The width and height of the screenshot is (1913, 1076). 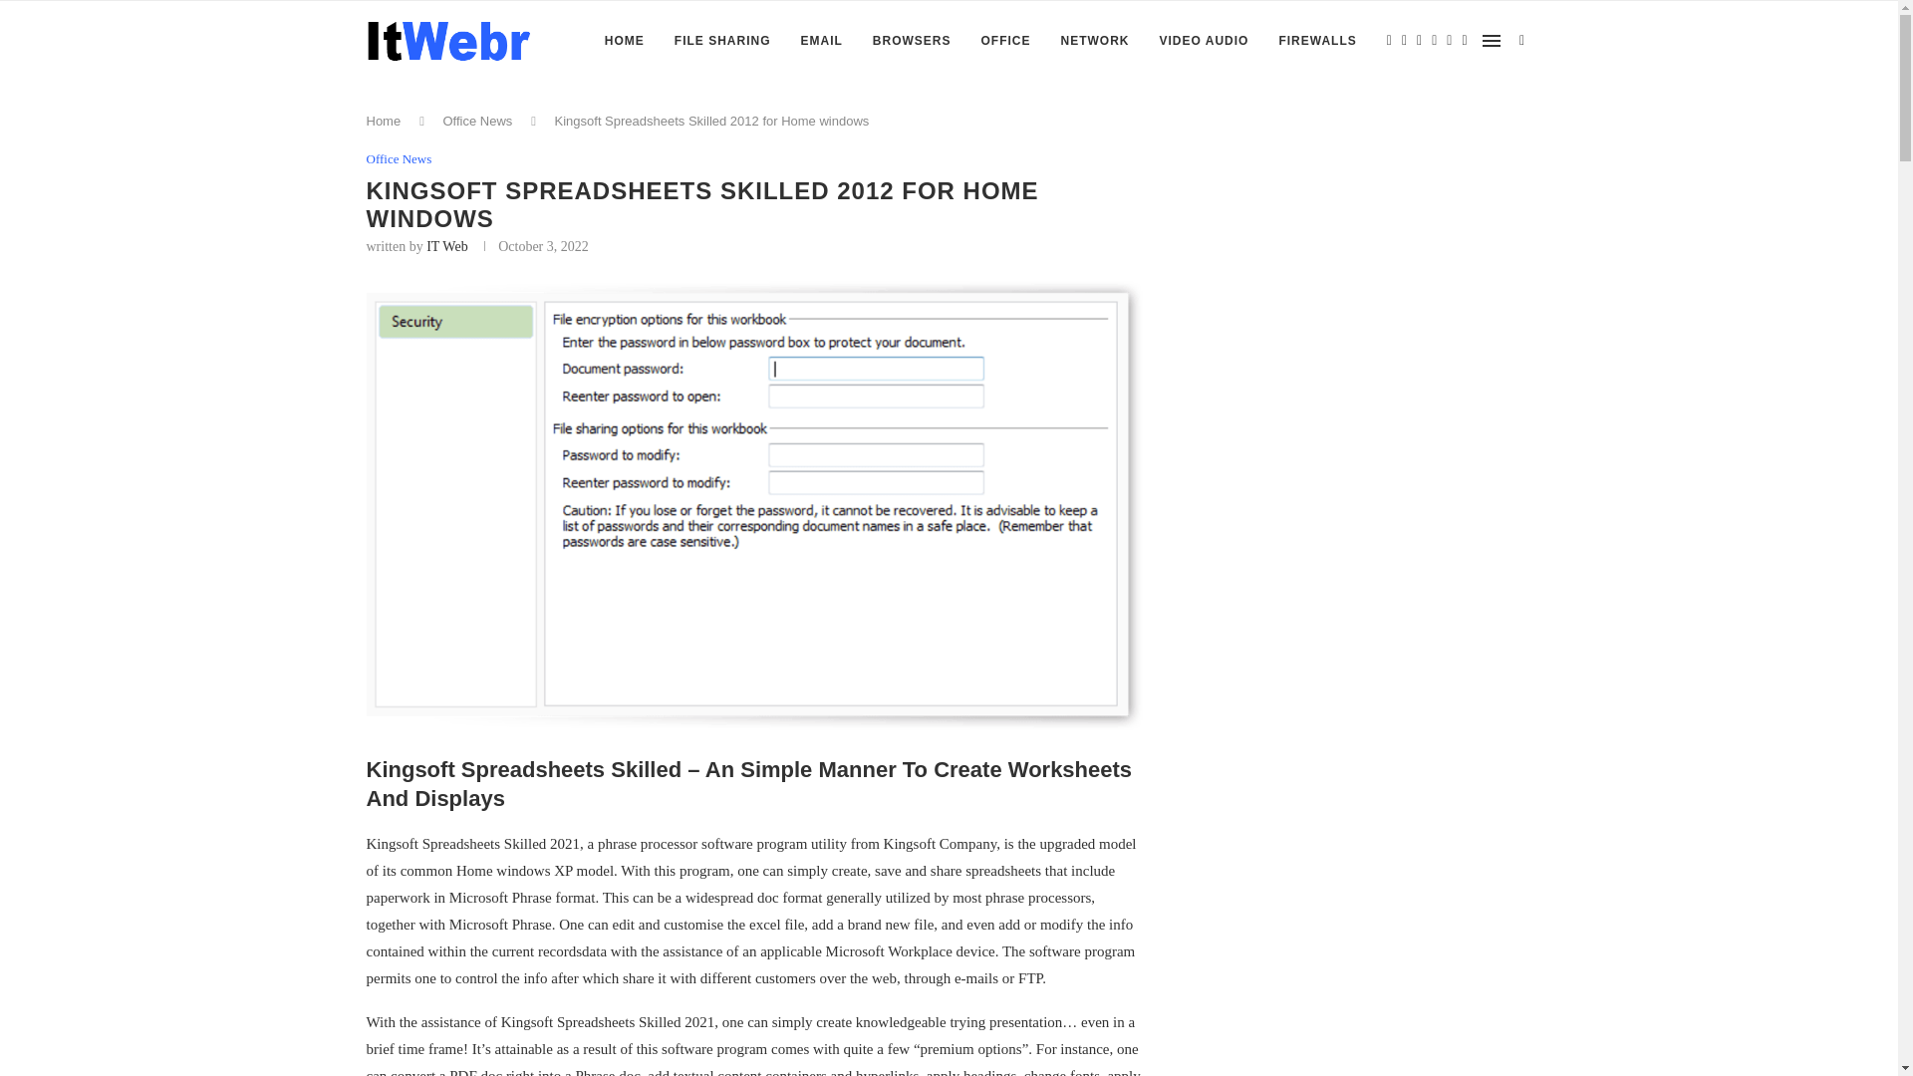 I want to click on Office News, so click(x=476, y=121).